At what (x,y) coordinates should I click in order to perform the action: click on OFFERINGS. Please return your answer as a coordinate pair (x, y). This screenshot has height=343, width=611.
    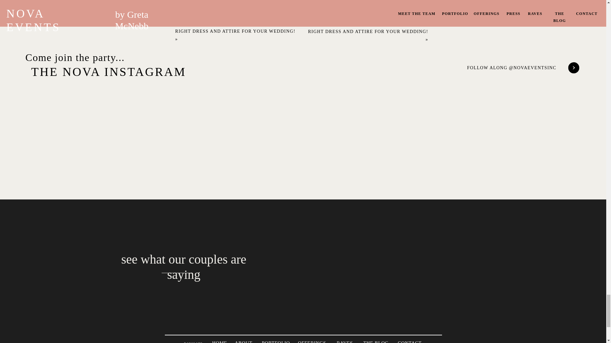
    Looking at the image, I should click on (312, 342).